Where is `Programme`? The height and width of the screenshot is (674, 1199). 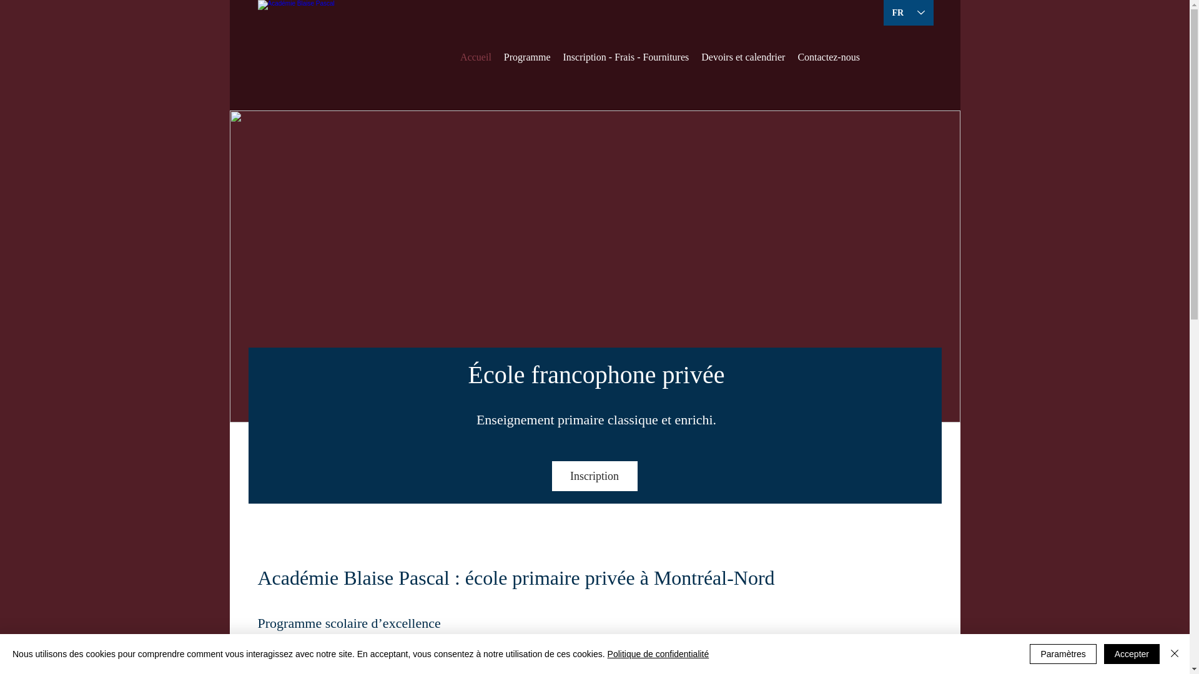
Programme is located at coordinates (527, 57).